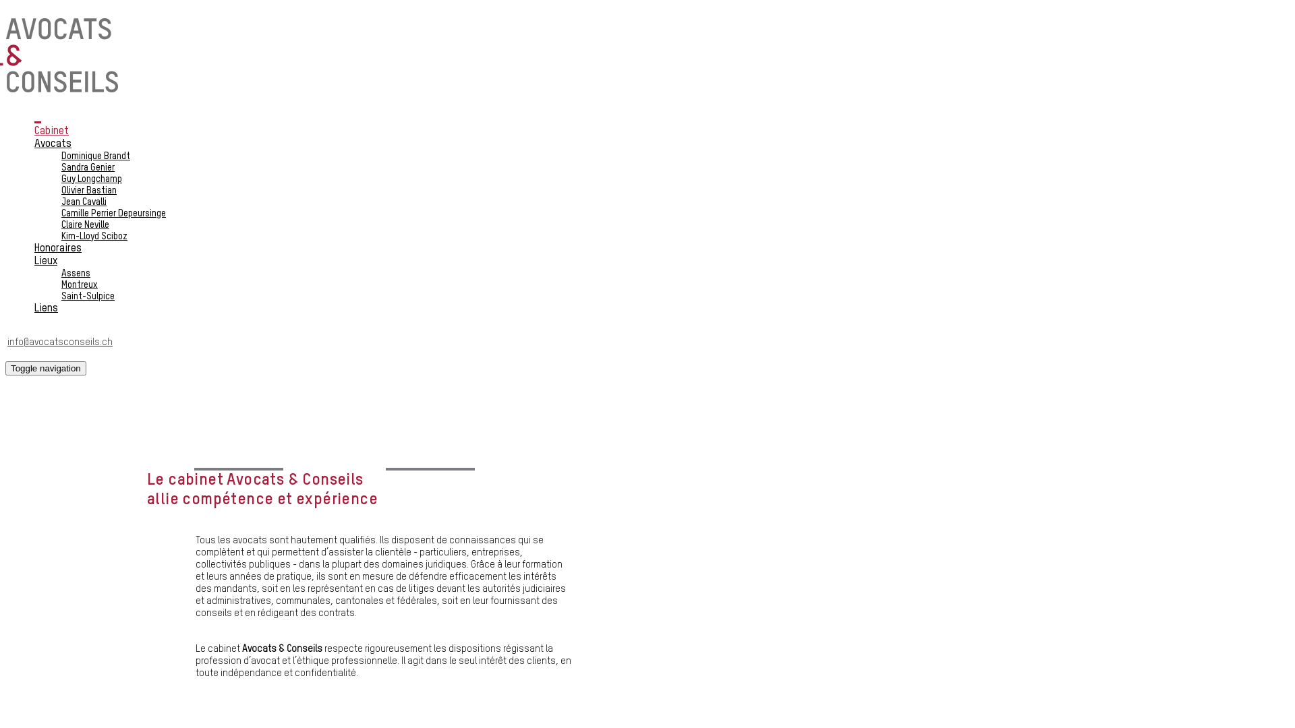 The height and width of the screenshot is (728, 1295). Describe the element at coordinates (46, 262) in the screenshot. I see `Lieux` at that location.